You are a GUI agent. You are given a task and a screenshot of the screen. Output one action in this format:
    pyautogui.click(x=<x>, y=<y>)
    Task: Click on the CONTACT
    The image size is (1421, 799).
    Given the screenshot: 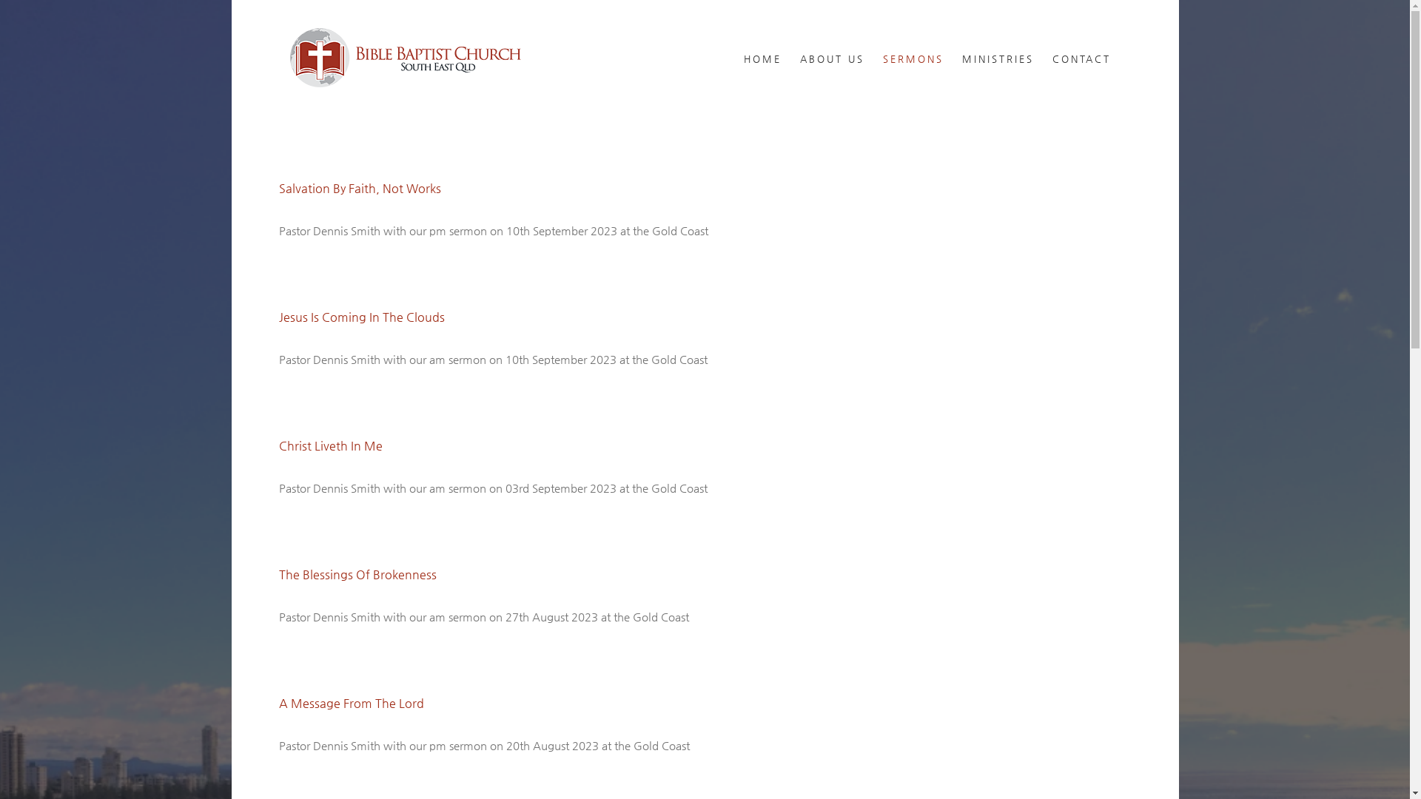 What is the action you would take?
    pyautogui.click(x=1082, y=58)
    